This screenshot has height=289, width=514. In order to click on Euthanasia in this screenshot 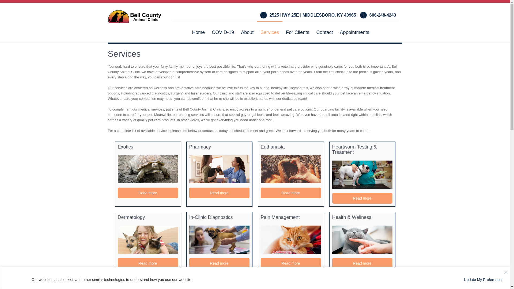, I will do `click(291, 169)`.